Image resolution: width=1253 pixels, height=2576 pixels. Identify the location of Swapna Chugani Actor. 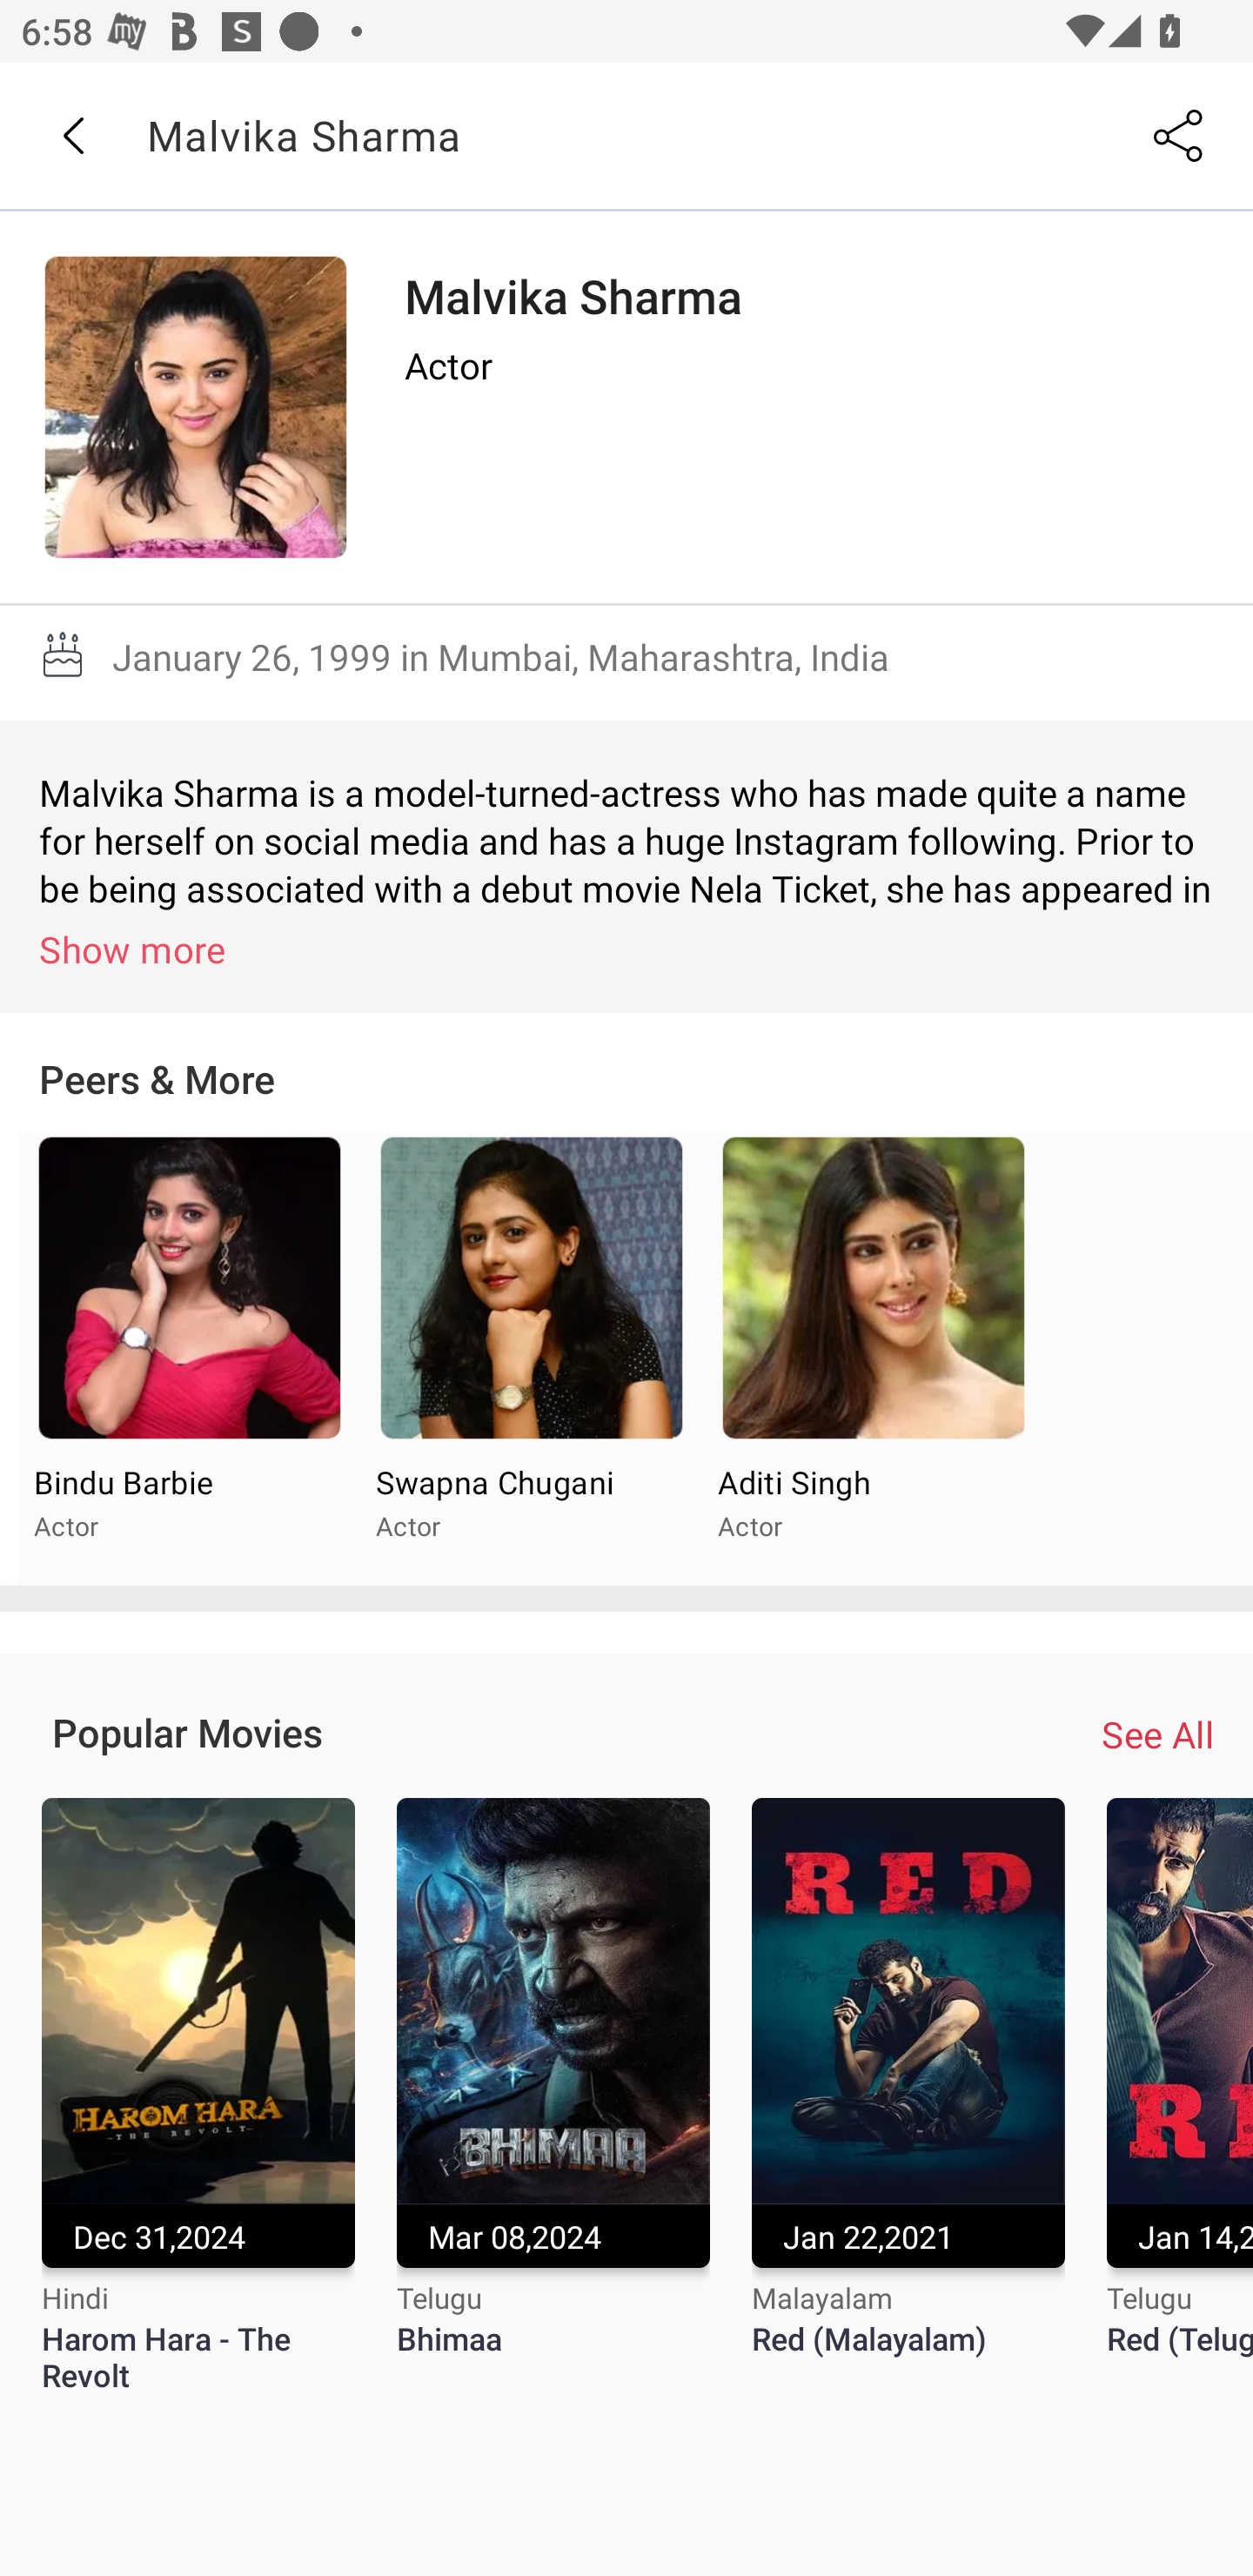
(531, 1358).